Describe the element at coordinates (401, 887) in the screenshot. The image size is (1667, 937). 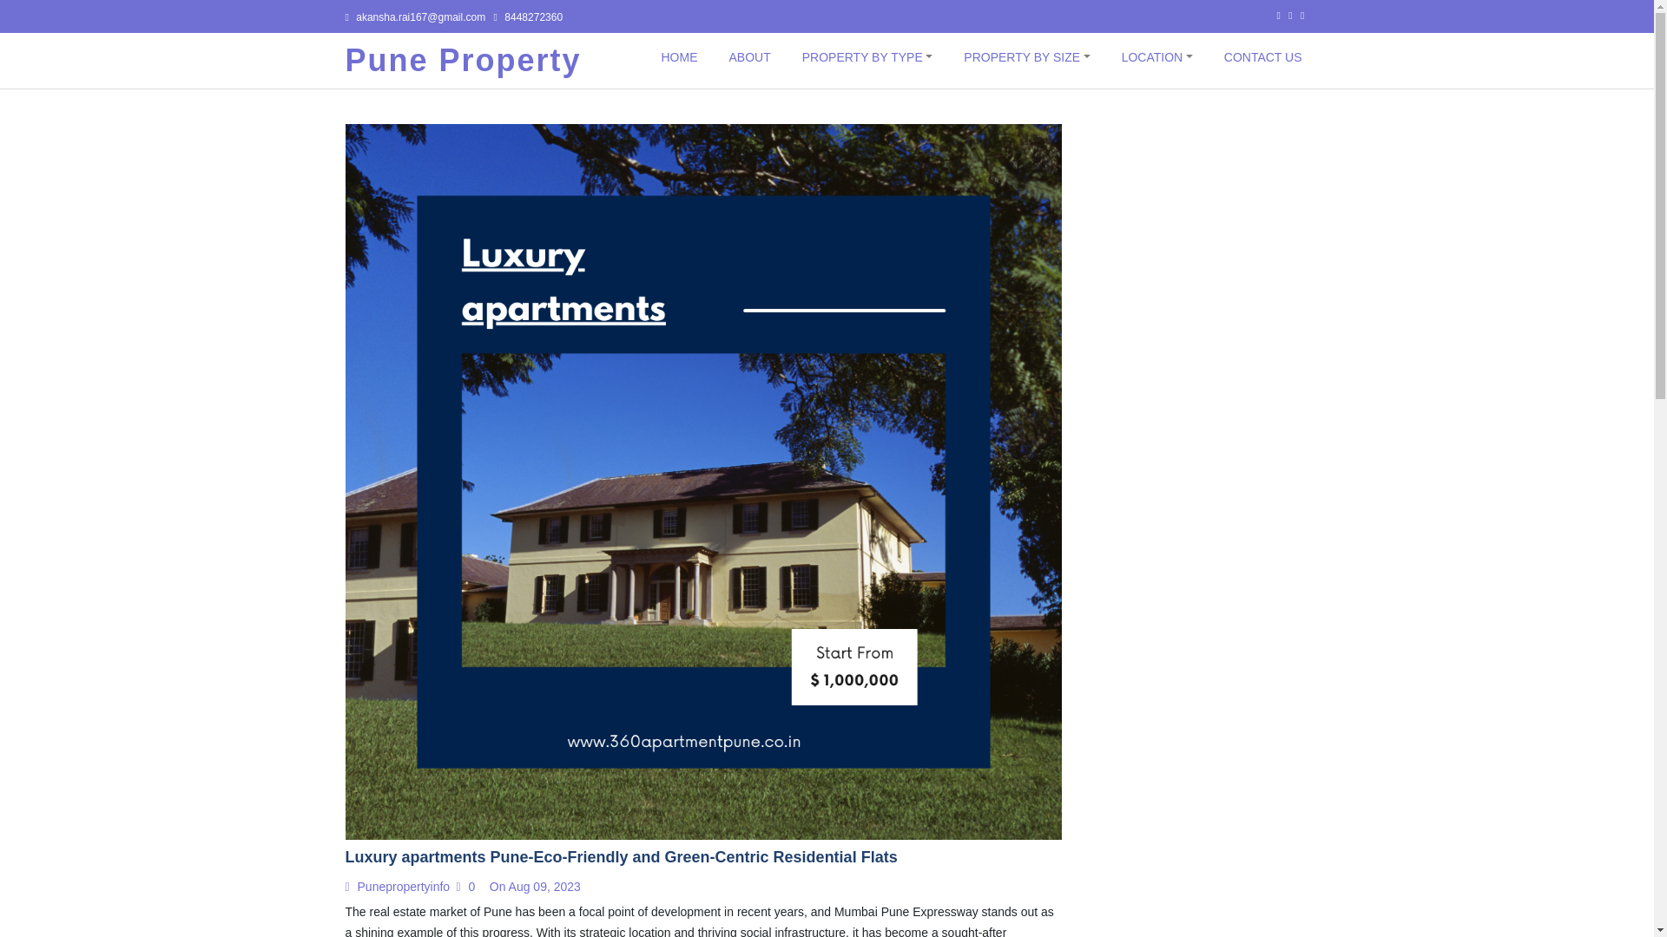
I see `Punepropertyinfo` at that location.